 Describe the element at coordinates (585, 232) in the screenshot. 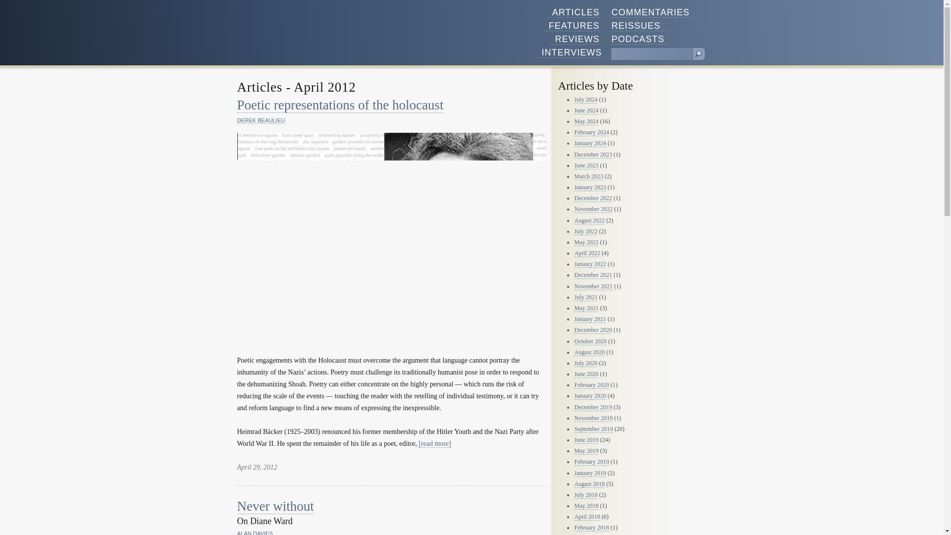

I see `July 2022` at that location.